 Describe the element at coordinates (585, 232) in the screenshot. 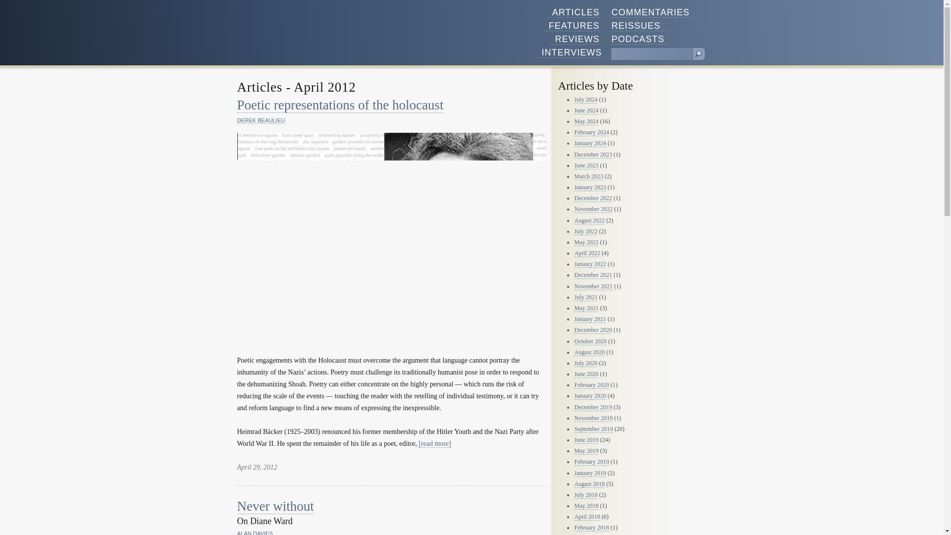

I see `July 2022` at that location.